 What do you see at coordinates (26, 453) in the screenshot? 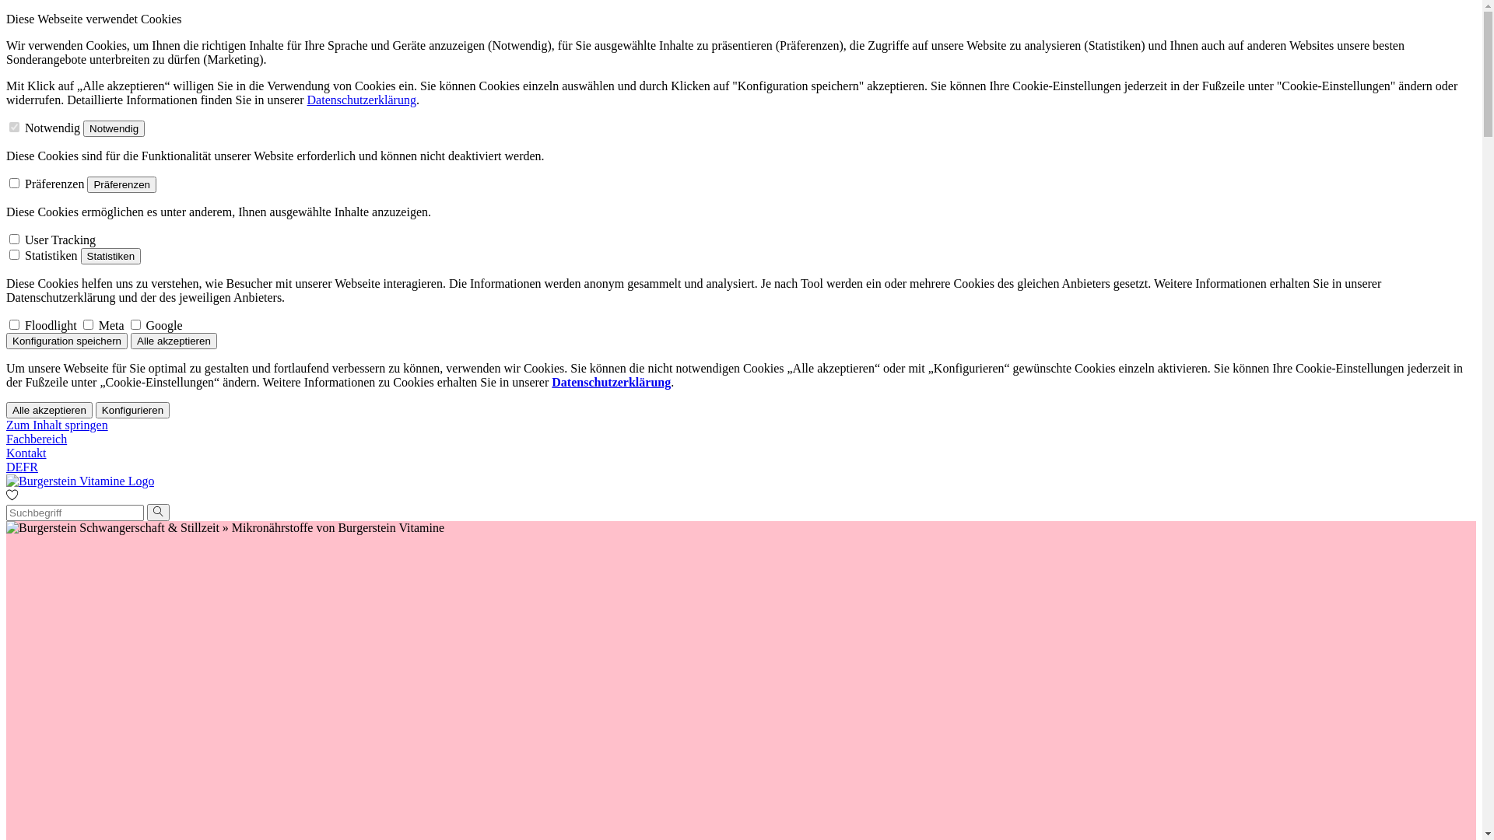
I see `Kontakt` at bounding box center [26, 453].